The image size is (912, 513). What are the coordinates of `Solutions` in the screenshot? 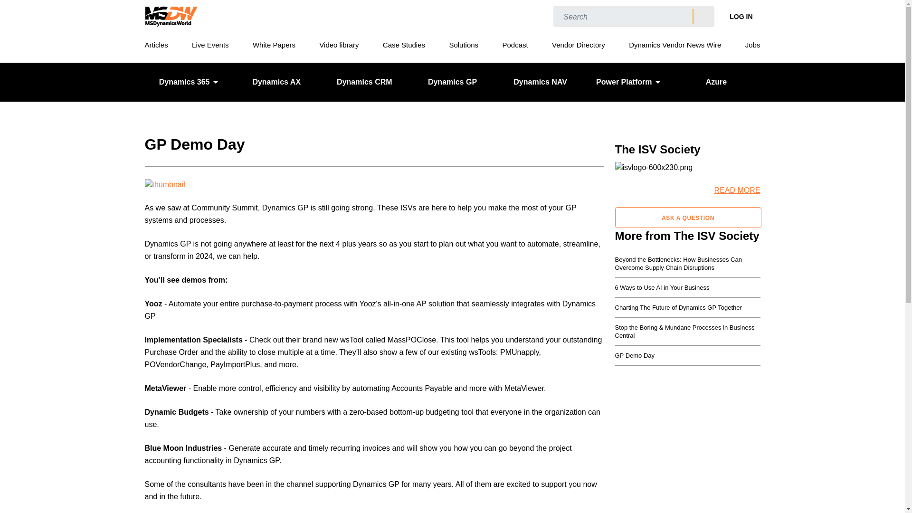 It's located at (463, 45).